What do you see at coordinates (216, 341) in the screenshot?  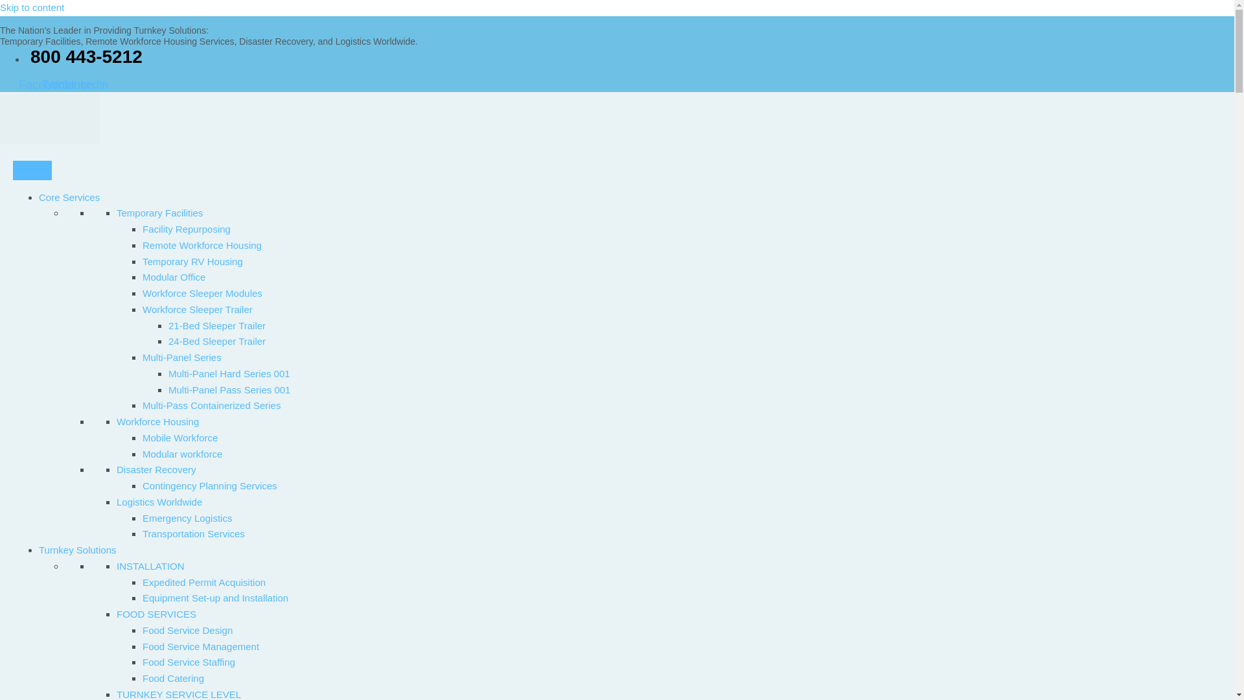 I see `24-Bed Sleeper Trailer` at bounding box center [216, 341].